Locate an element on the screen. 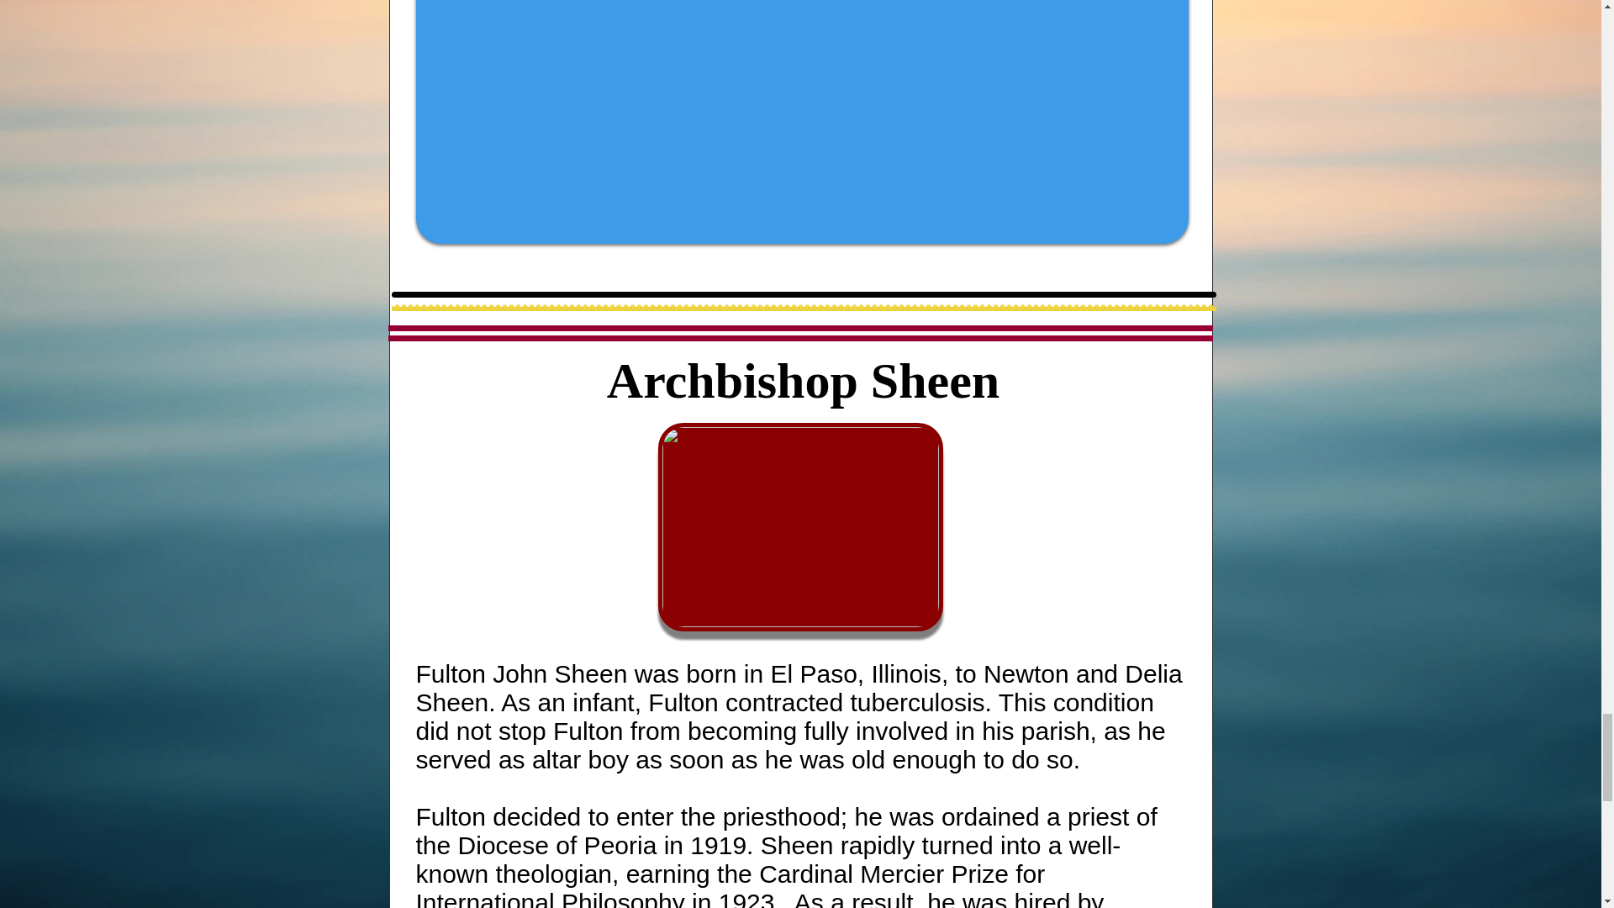 Image resolution: width=1614 pixels, height=908 pixels. Cardinal Mercier Prize for International Philosophy is located at coordinates (730, 884).